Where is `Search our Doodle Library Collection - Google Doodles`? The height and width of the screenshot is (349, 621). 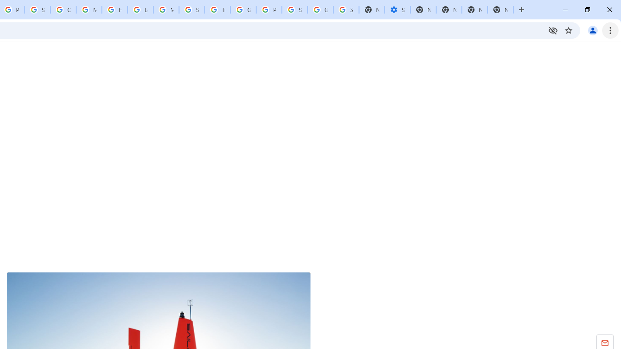
Search our Doodle Library Collection - Google Doodles is located at coordinates (192, 10).